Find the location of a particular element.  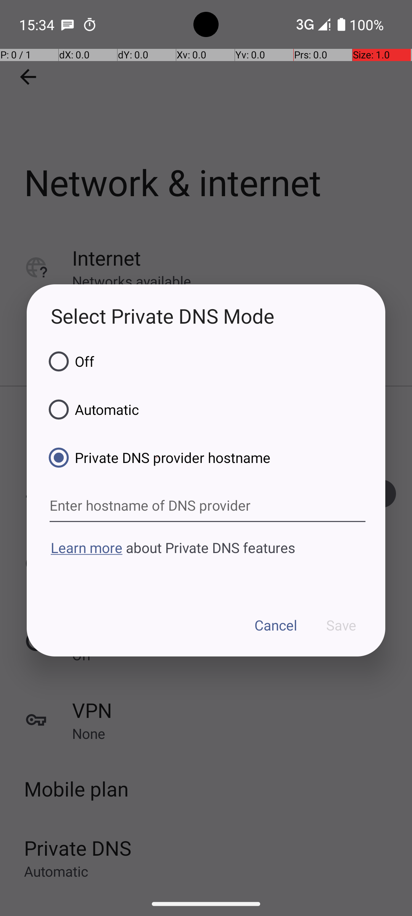

Enter hostname of DNS provider is located at coordinates (208, 506).